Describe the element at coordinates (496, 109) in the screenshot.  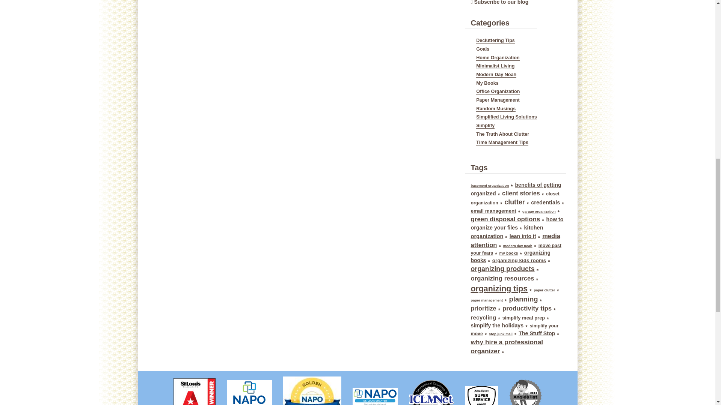
I see `Random Musings` at that location.